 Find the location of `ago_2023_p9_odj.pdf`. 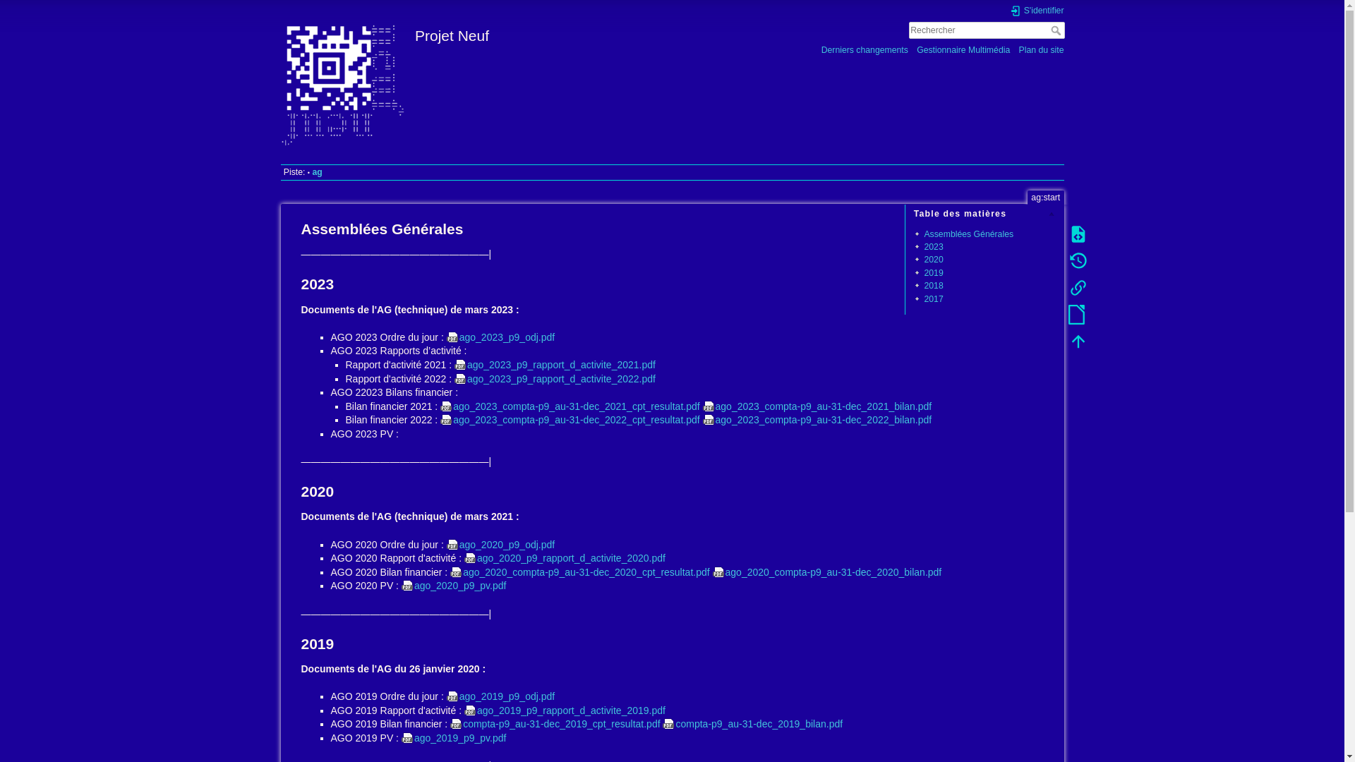

ago_2023_p9_odj.pdf is located at coordinates (501, 337).